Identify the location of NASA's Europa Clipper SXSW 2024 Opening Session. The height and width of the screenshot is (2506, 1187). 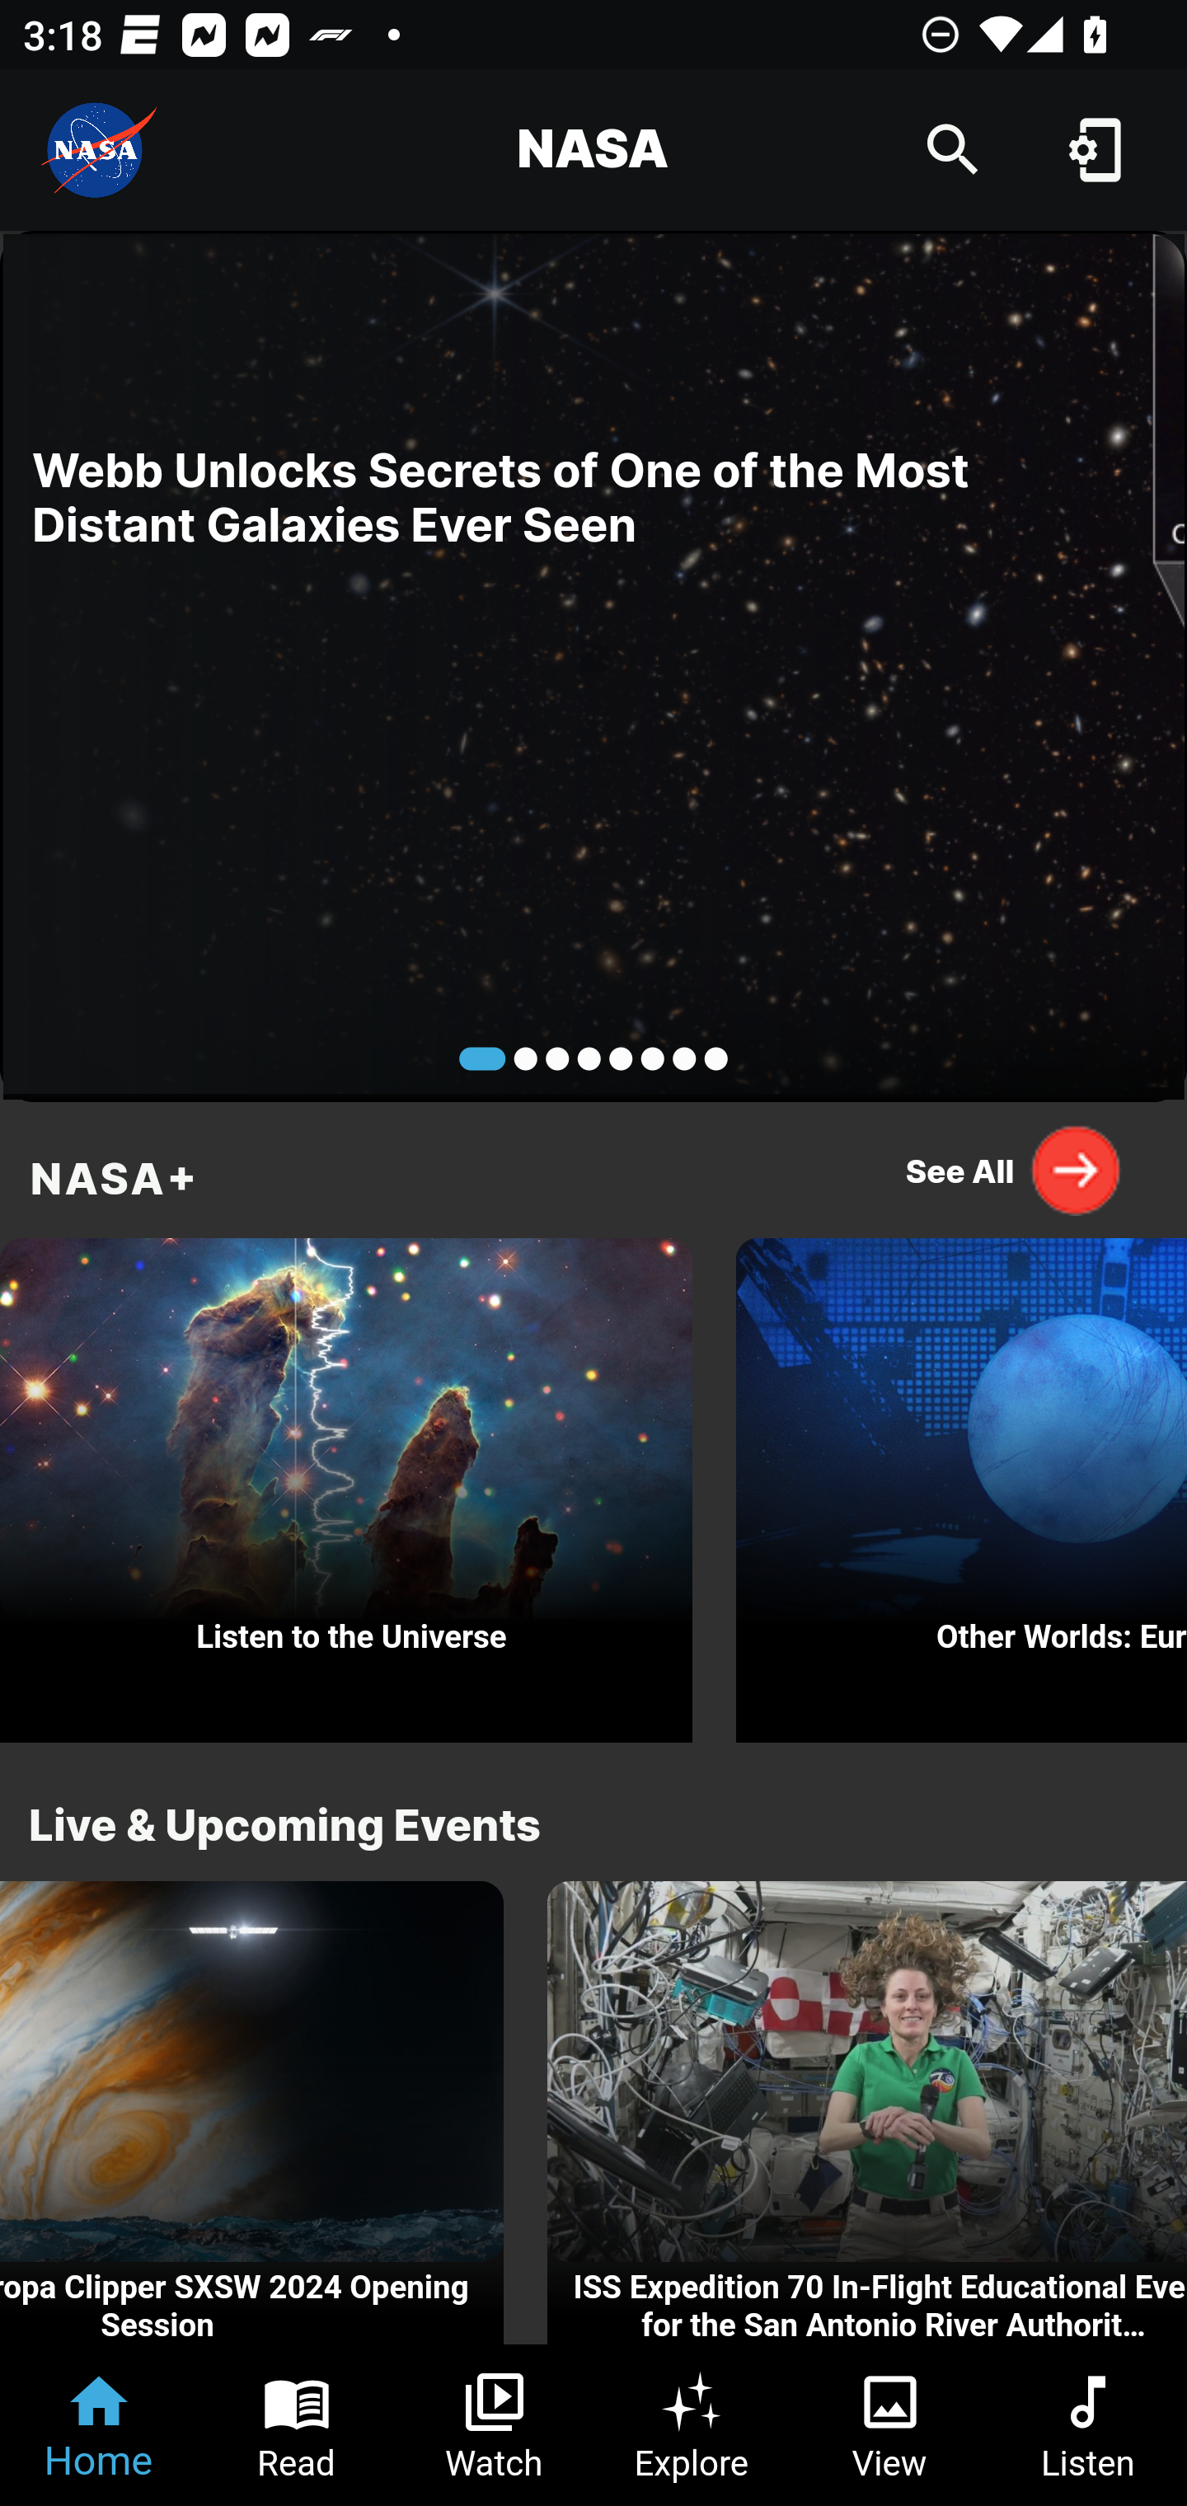
(251, 2114).